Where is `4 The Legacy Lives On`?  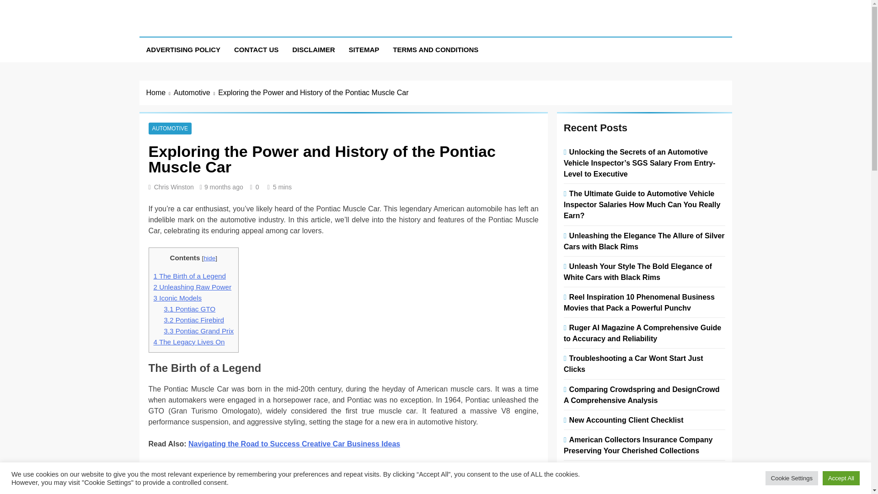 4 The Legacy Lives On is located at coordinates (189, 342).